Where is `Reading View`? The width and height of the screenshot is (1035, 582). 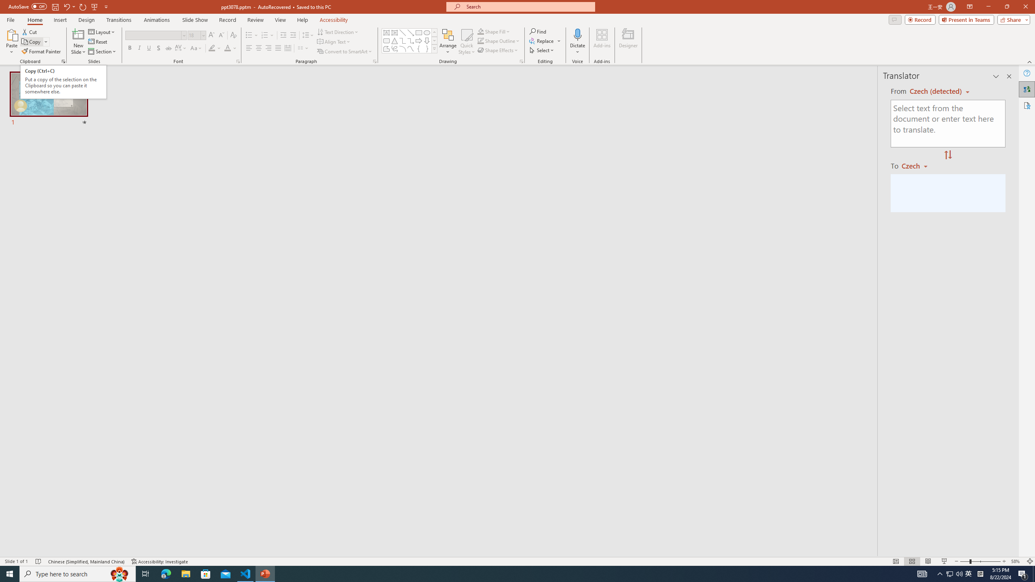 Reading View is located at coordinates (928, 561).